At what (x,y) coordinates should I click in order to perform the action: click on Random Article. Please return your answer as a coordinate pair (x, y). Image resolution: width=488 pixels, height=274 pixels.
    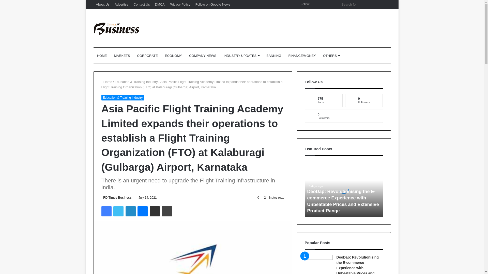
    Looking at the image, I should click on (324, 4).